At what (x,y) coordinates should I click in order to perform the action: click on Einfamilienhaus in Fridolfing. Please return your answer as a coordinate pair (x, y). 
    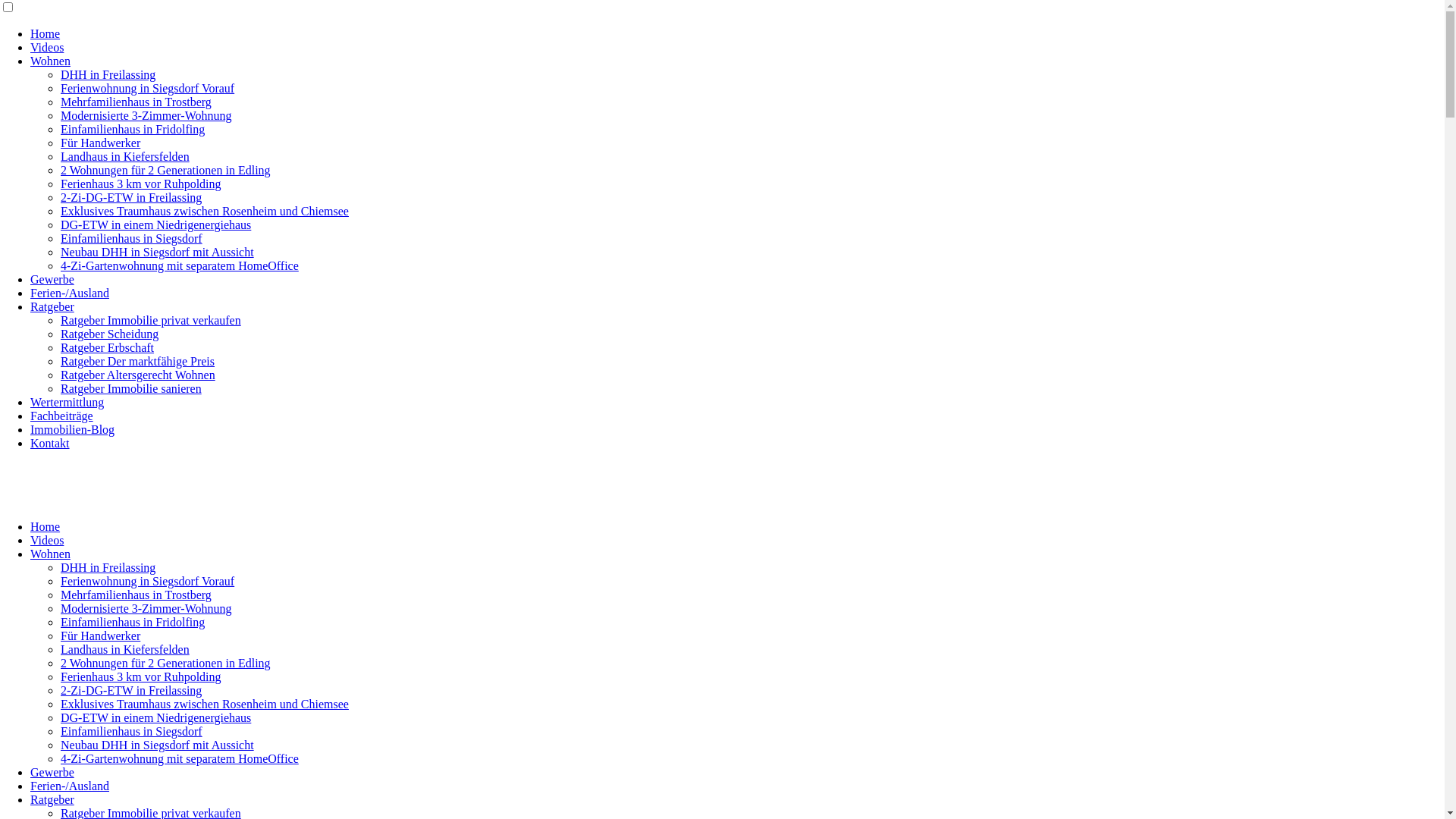
    Looking at the image, I should click on (133, 129).